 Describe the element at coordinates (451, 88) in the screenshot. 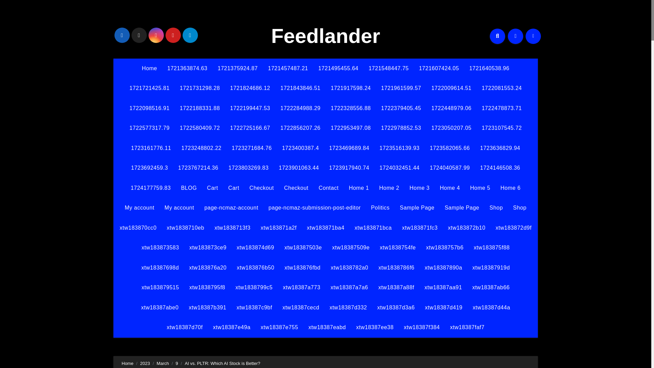

I see `1722009614.51` at that location.